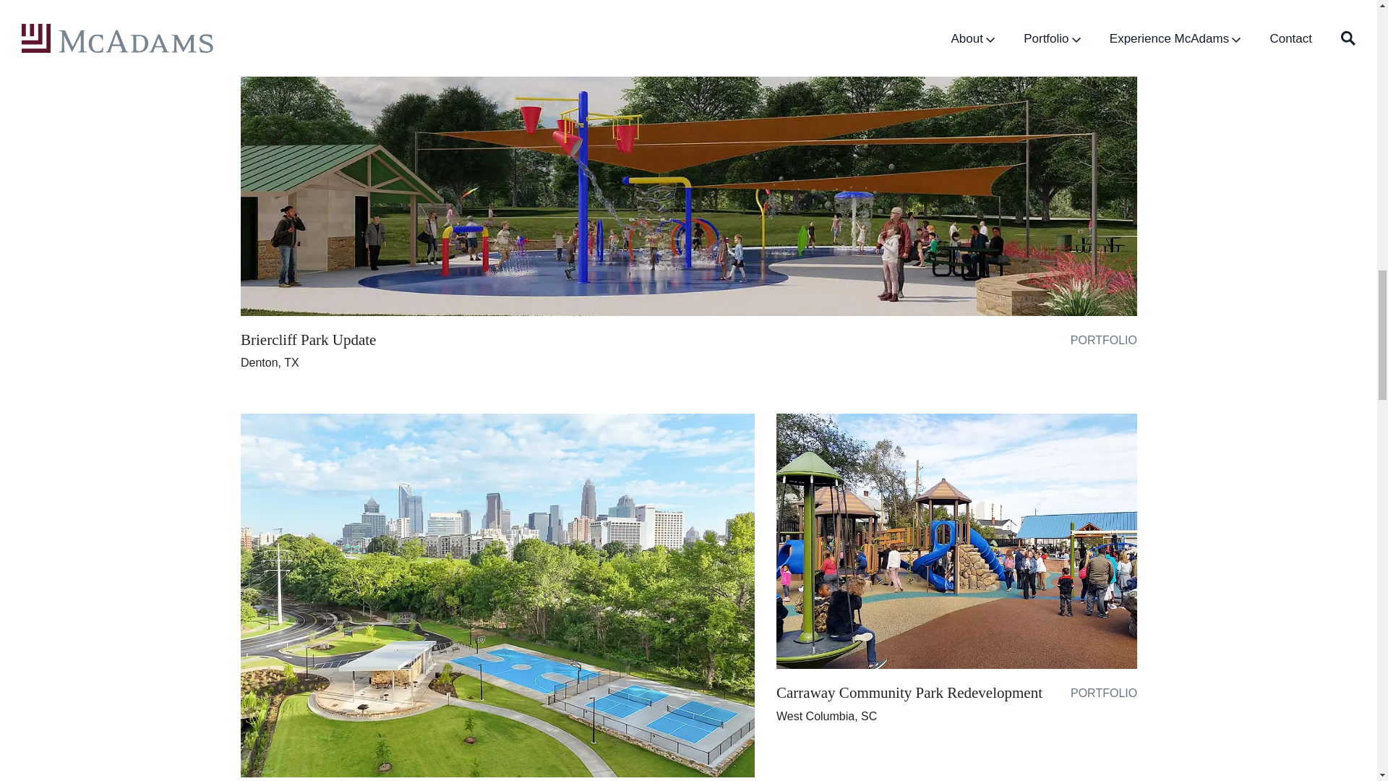 This screenshot has height=781, width=1388. I want to click on Briercliff Park Update, so click(307, 339).